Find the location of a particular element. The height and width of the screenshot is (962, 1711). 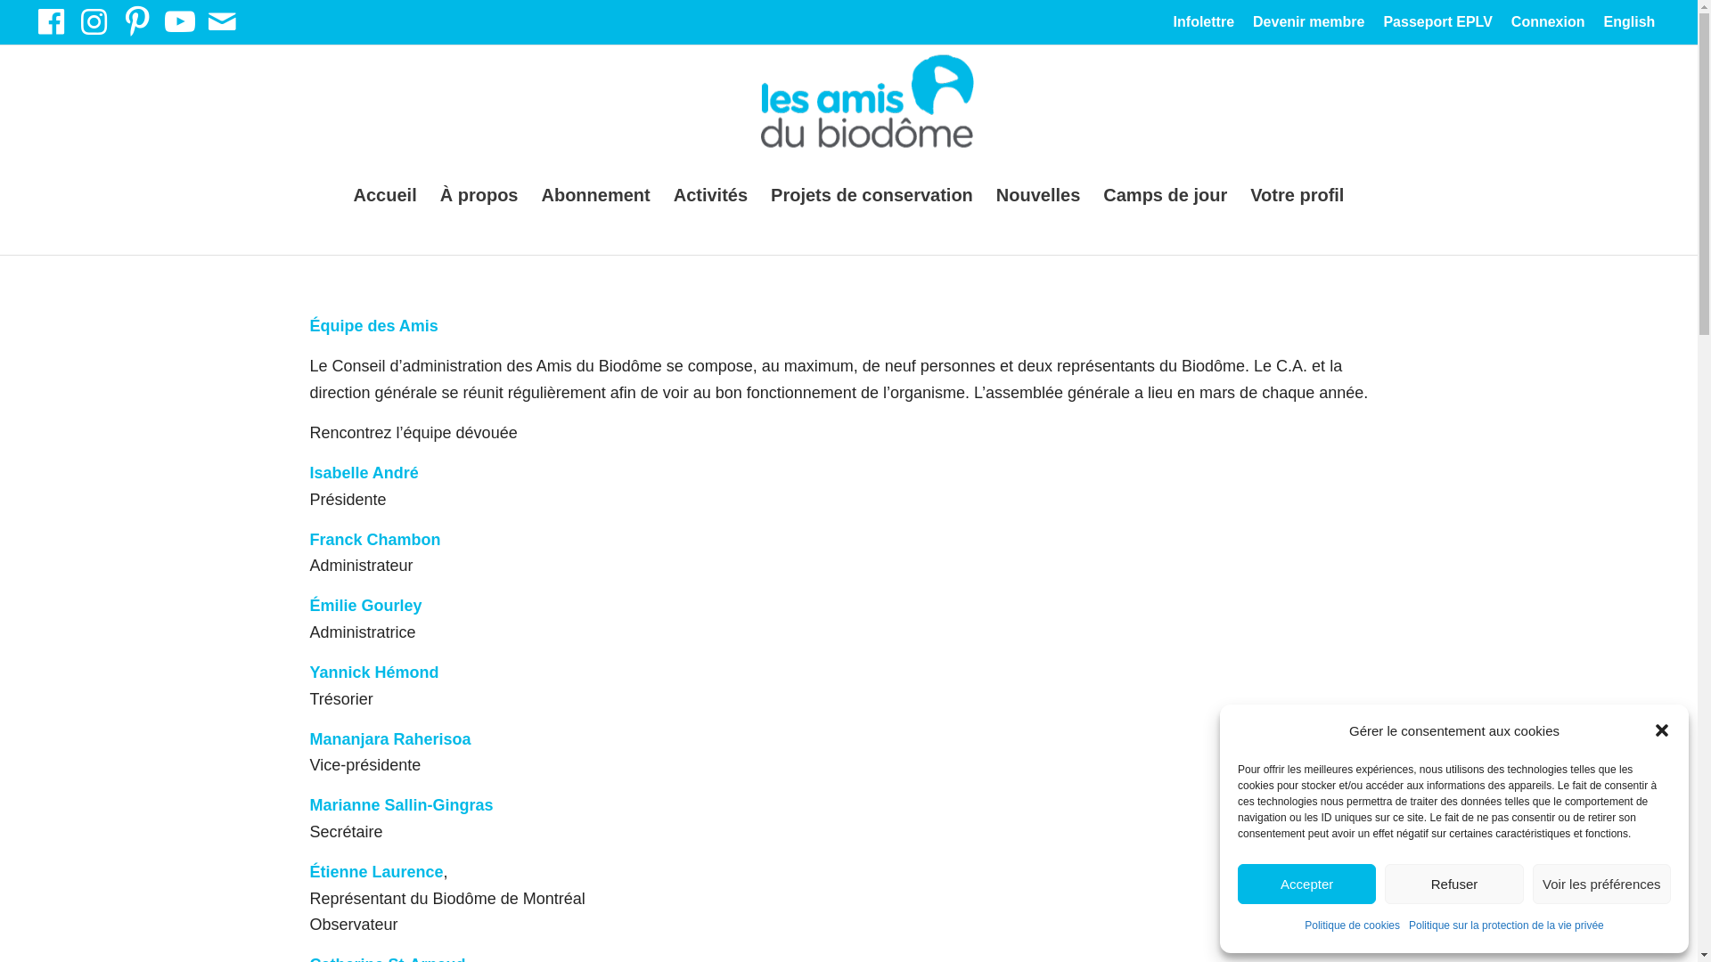

Passeport EPLV is located at coordinates (1437, 25).